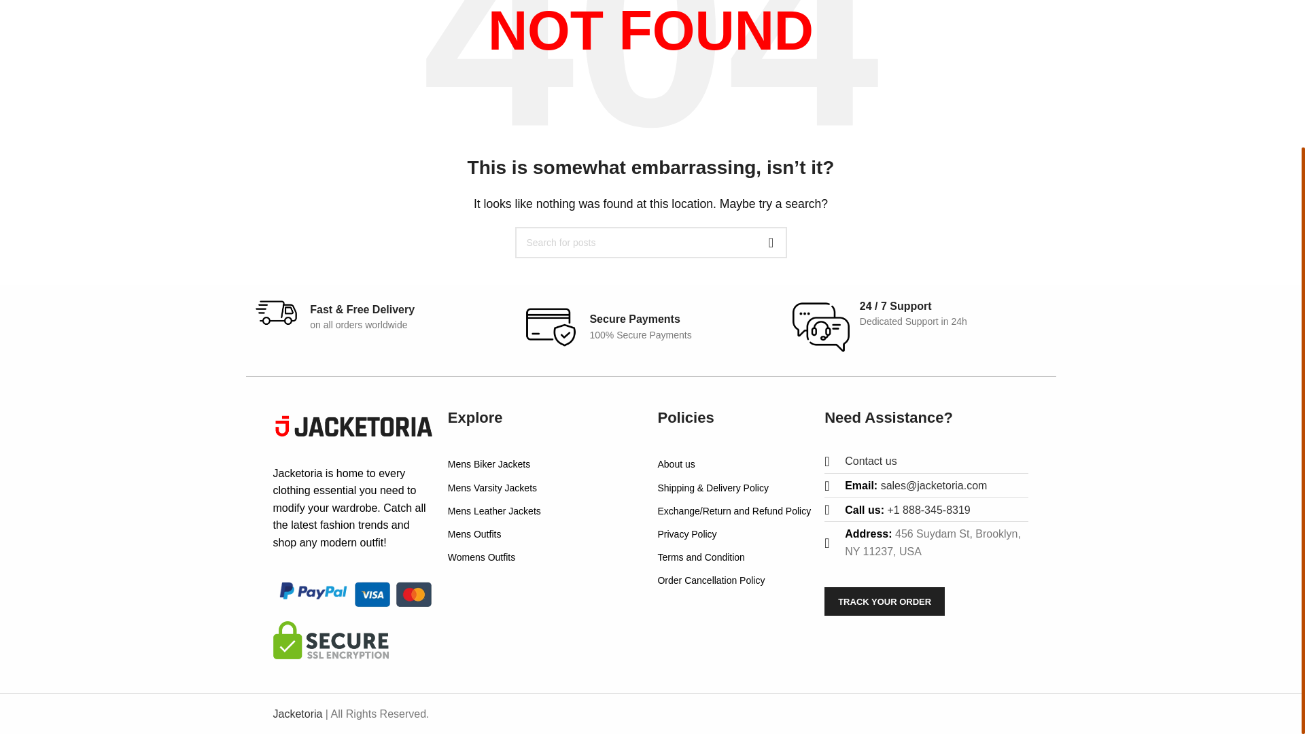 The height and width of the screenshot is (734, 1305). I want to click on SEARCH, so click(771, 242).